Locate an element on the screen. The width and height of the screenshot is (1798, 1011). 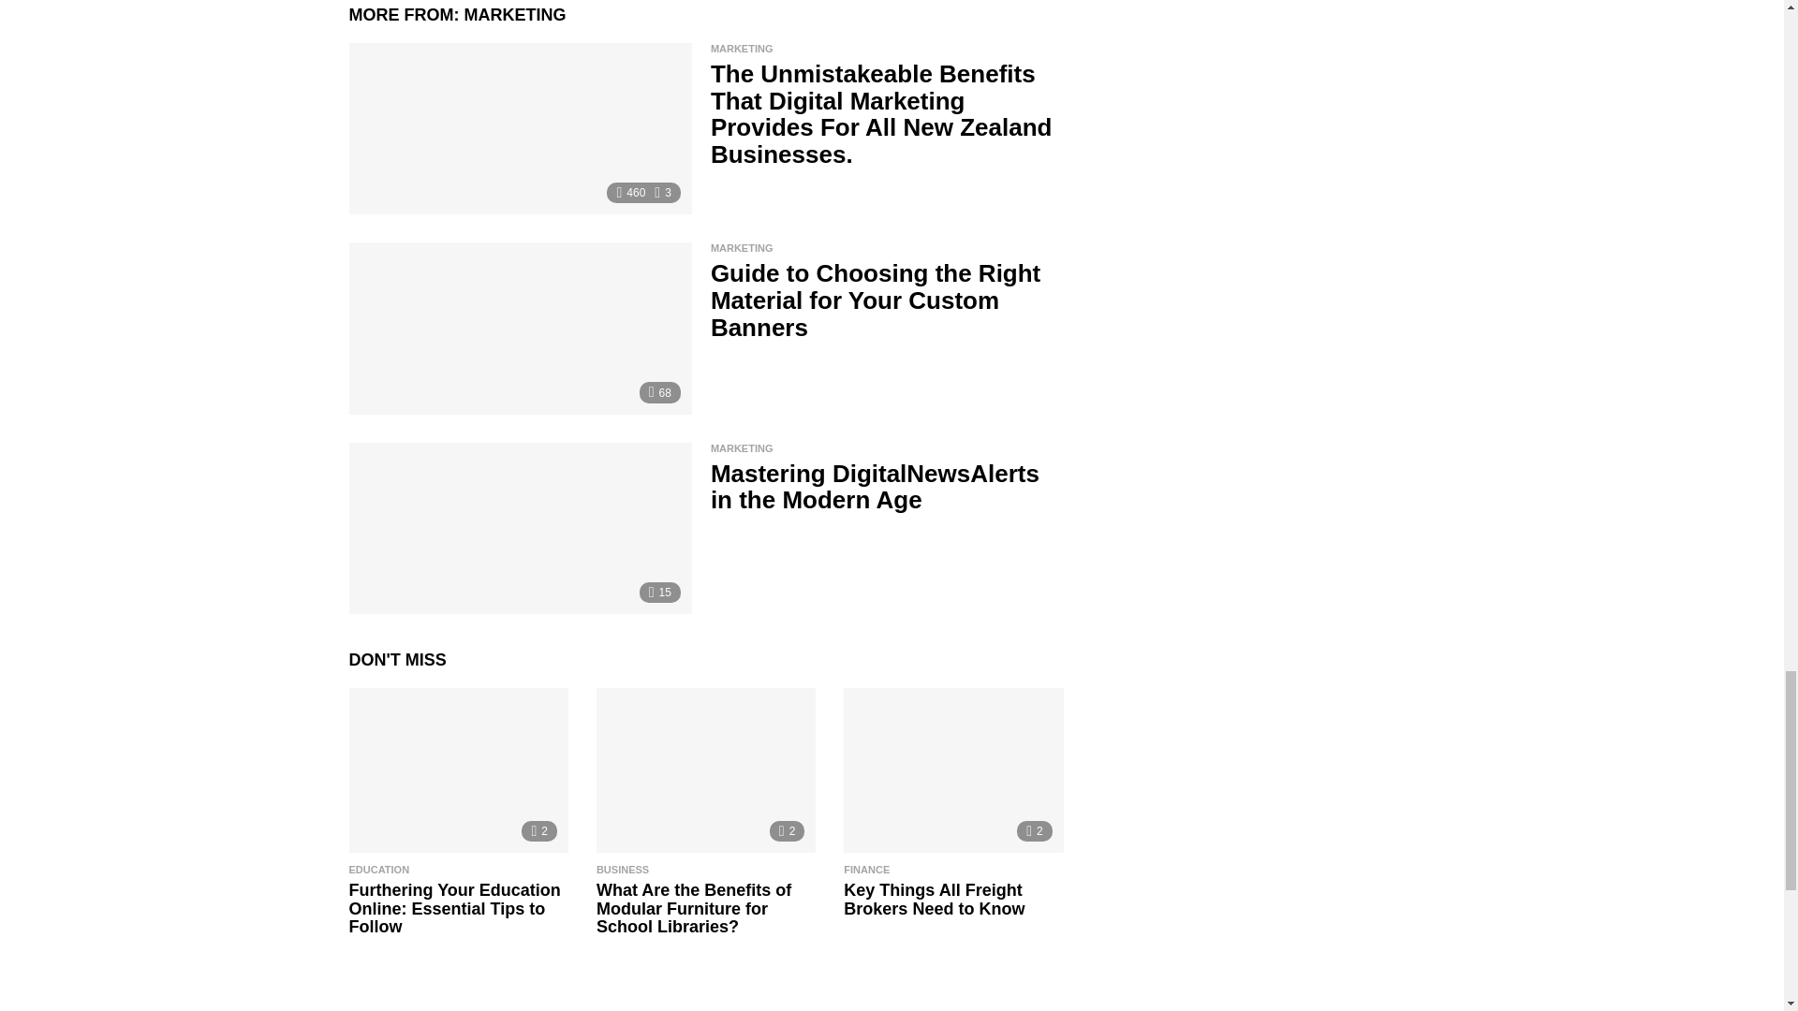
Guide to Choosing the Right Material for Your Custom Banners is located at coordinates (519, 328).